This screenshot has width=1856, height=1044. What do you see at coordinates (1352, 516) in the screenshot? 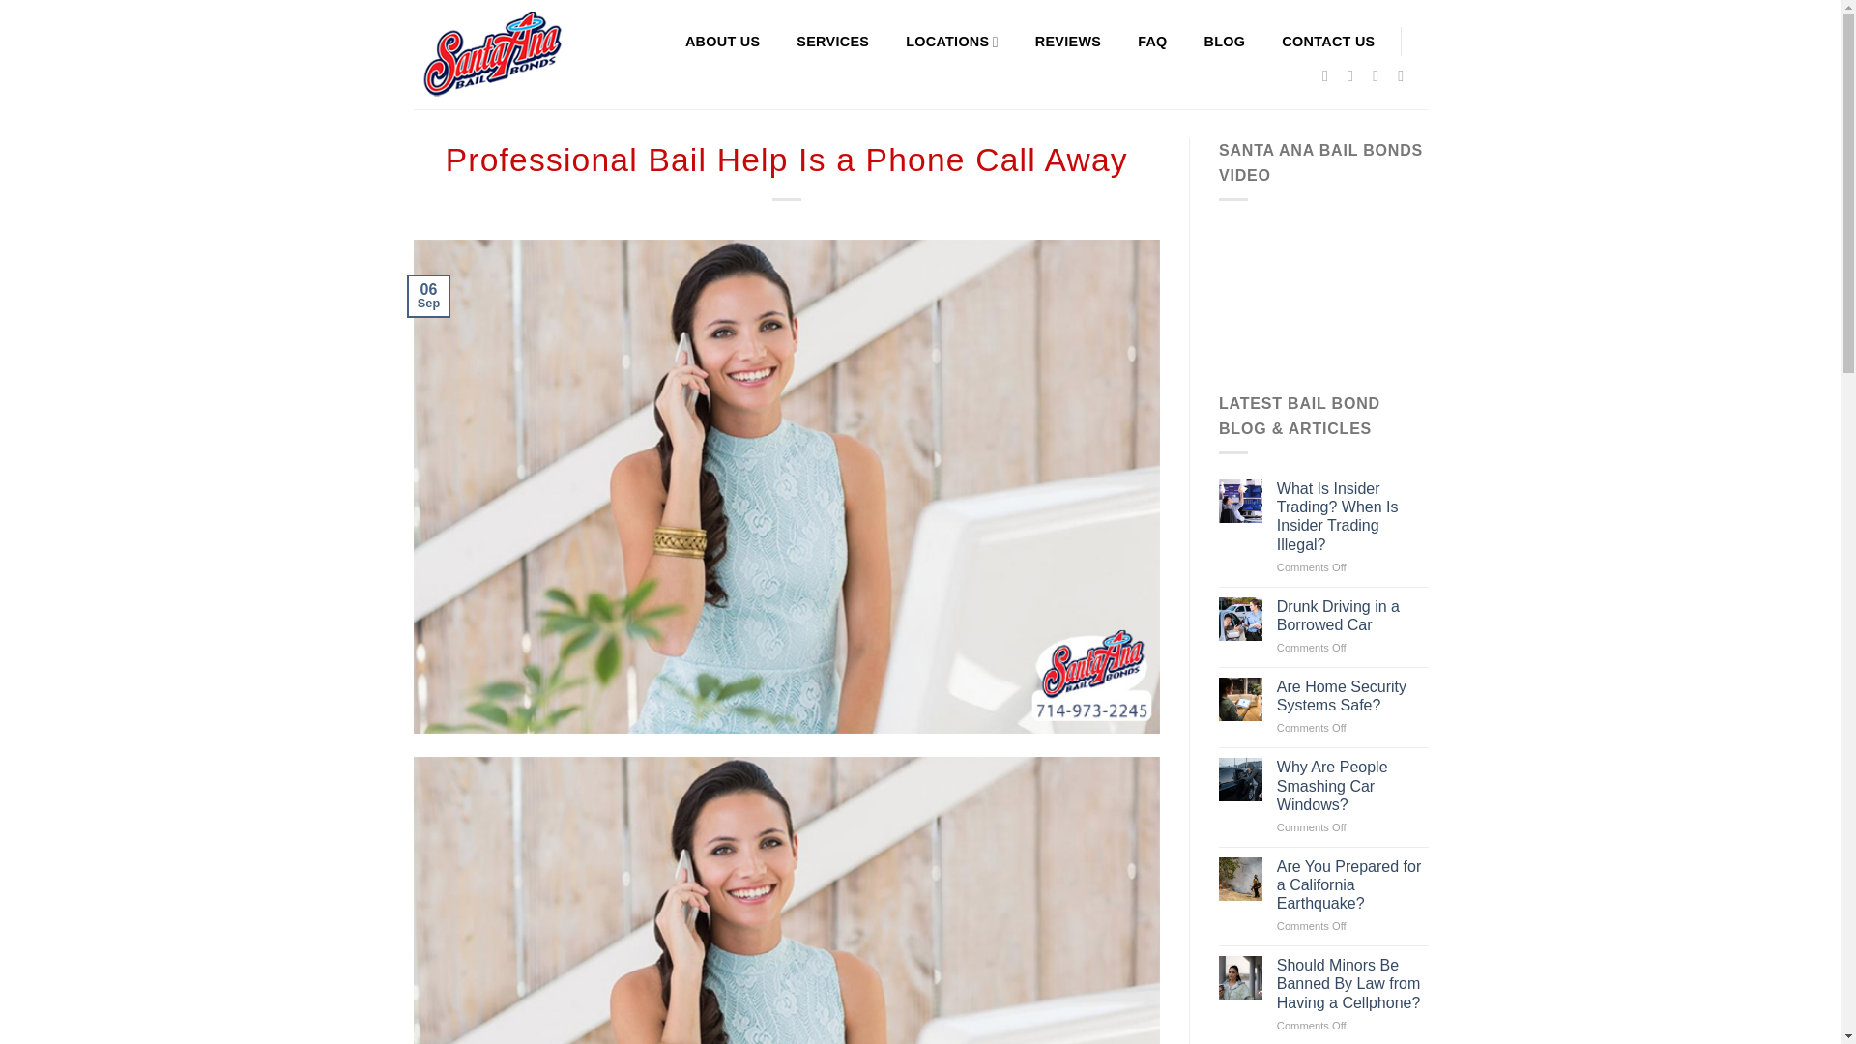
I see `What Is Insider Trading? When Is Insider Trading Illegal?` at bounding box center [1352, 516].